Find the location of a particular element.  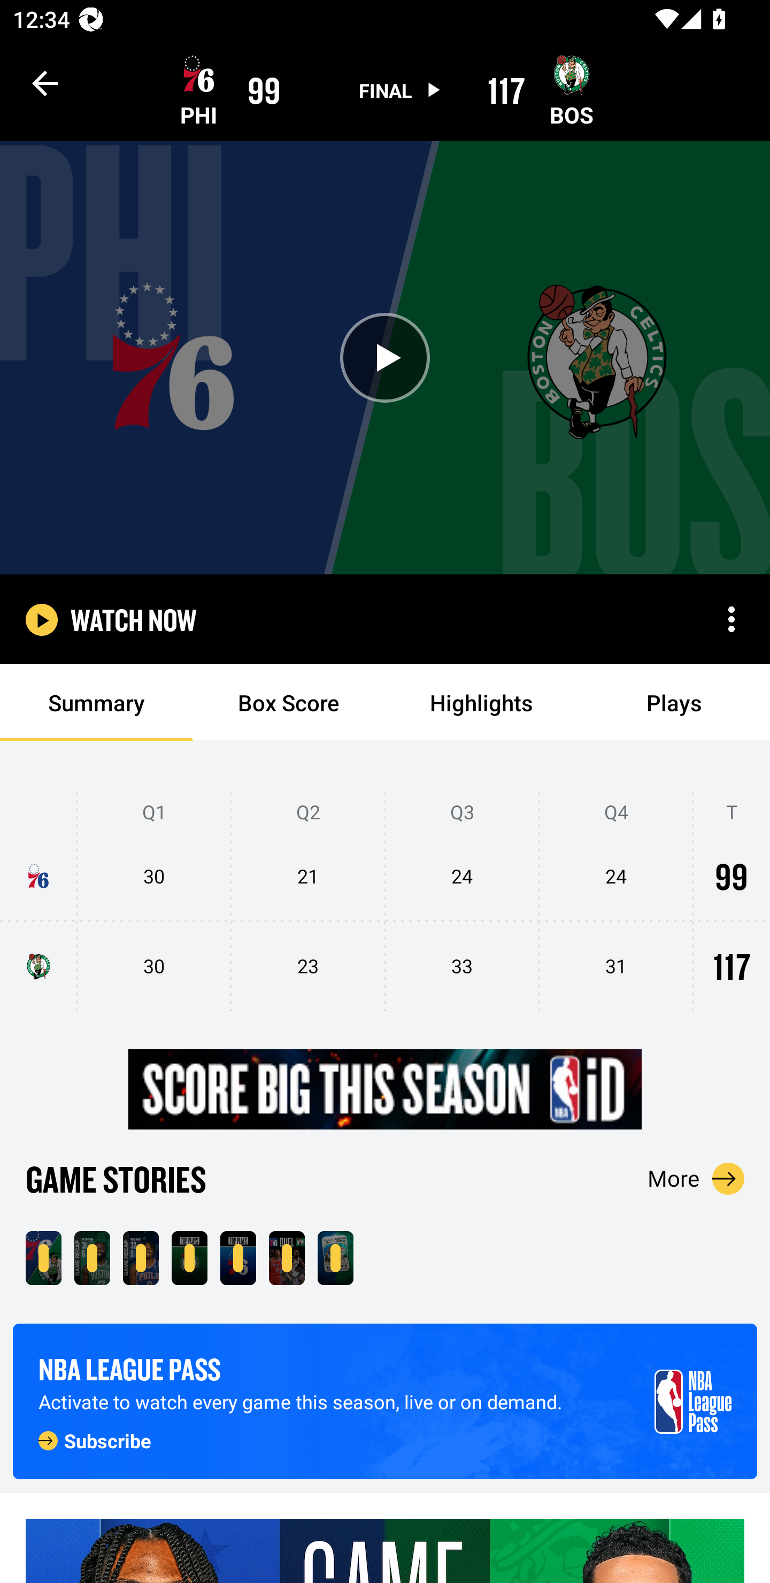

NEW PHI's Top Plays from PHI vs. BOS is located at coordinates (238, 1258).